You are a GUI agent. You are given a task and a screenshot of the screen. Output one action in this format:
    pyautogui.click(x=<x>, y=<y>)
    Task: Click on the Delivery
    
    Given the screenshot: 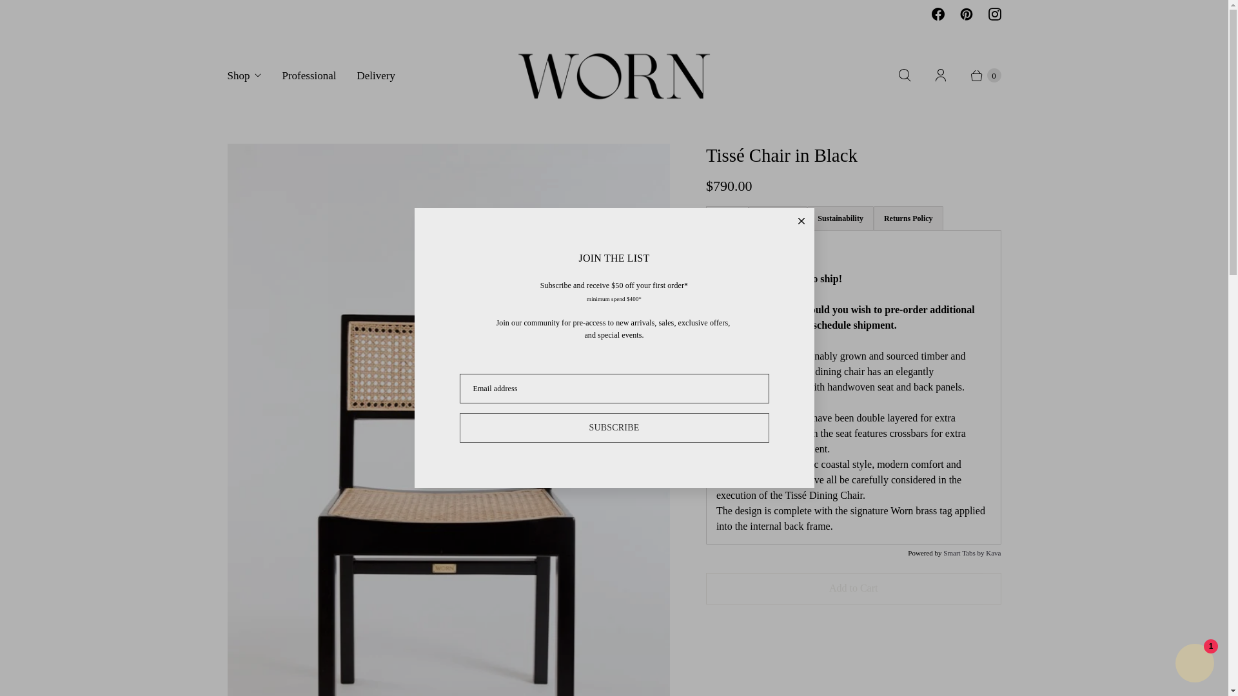 What is the action you would take?
    pyautogui.click(x=376, y=75)
    